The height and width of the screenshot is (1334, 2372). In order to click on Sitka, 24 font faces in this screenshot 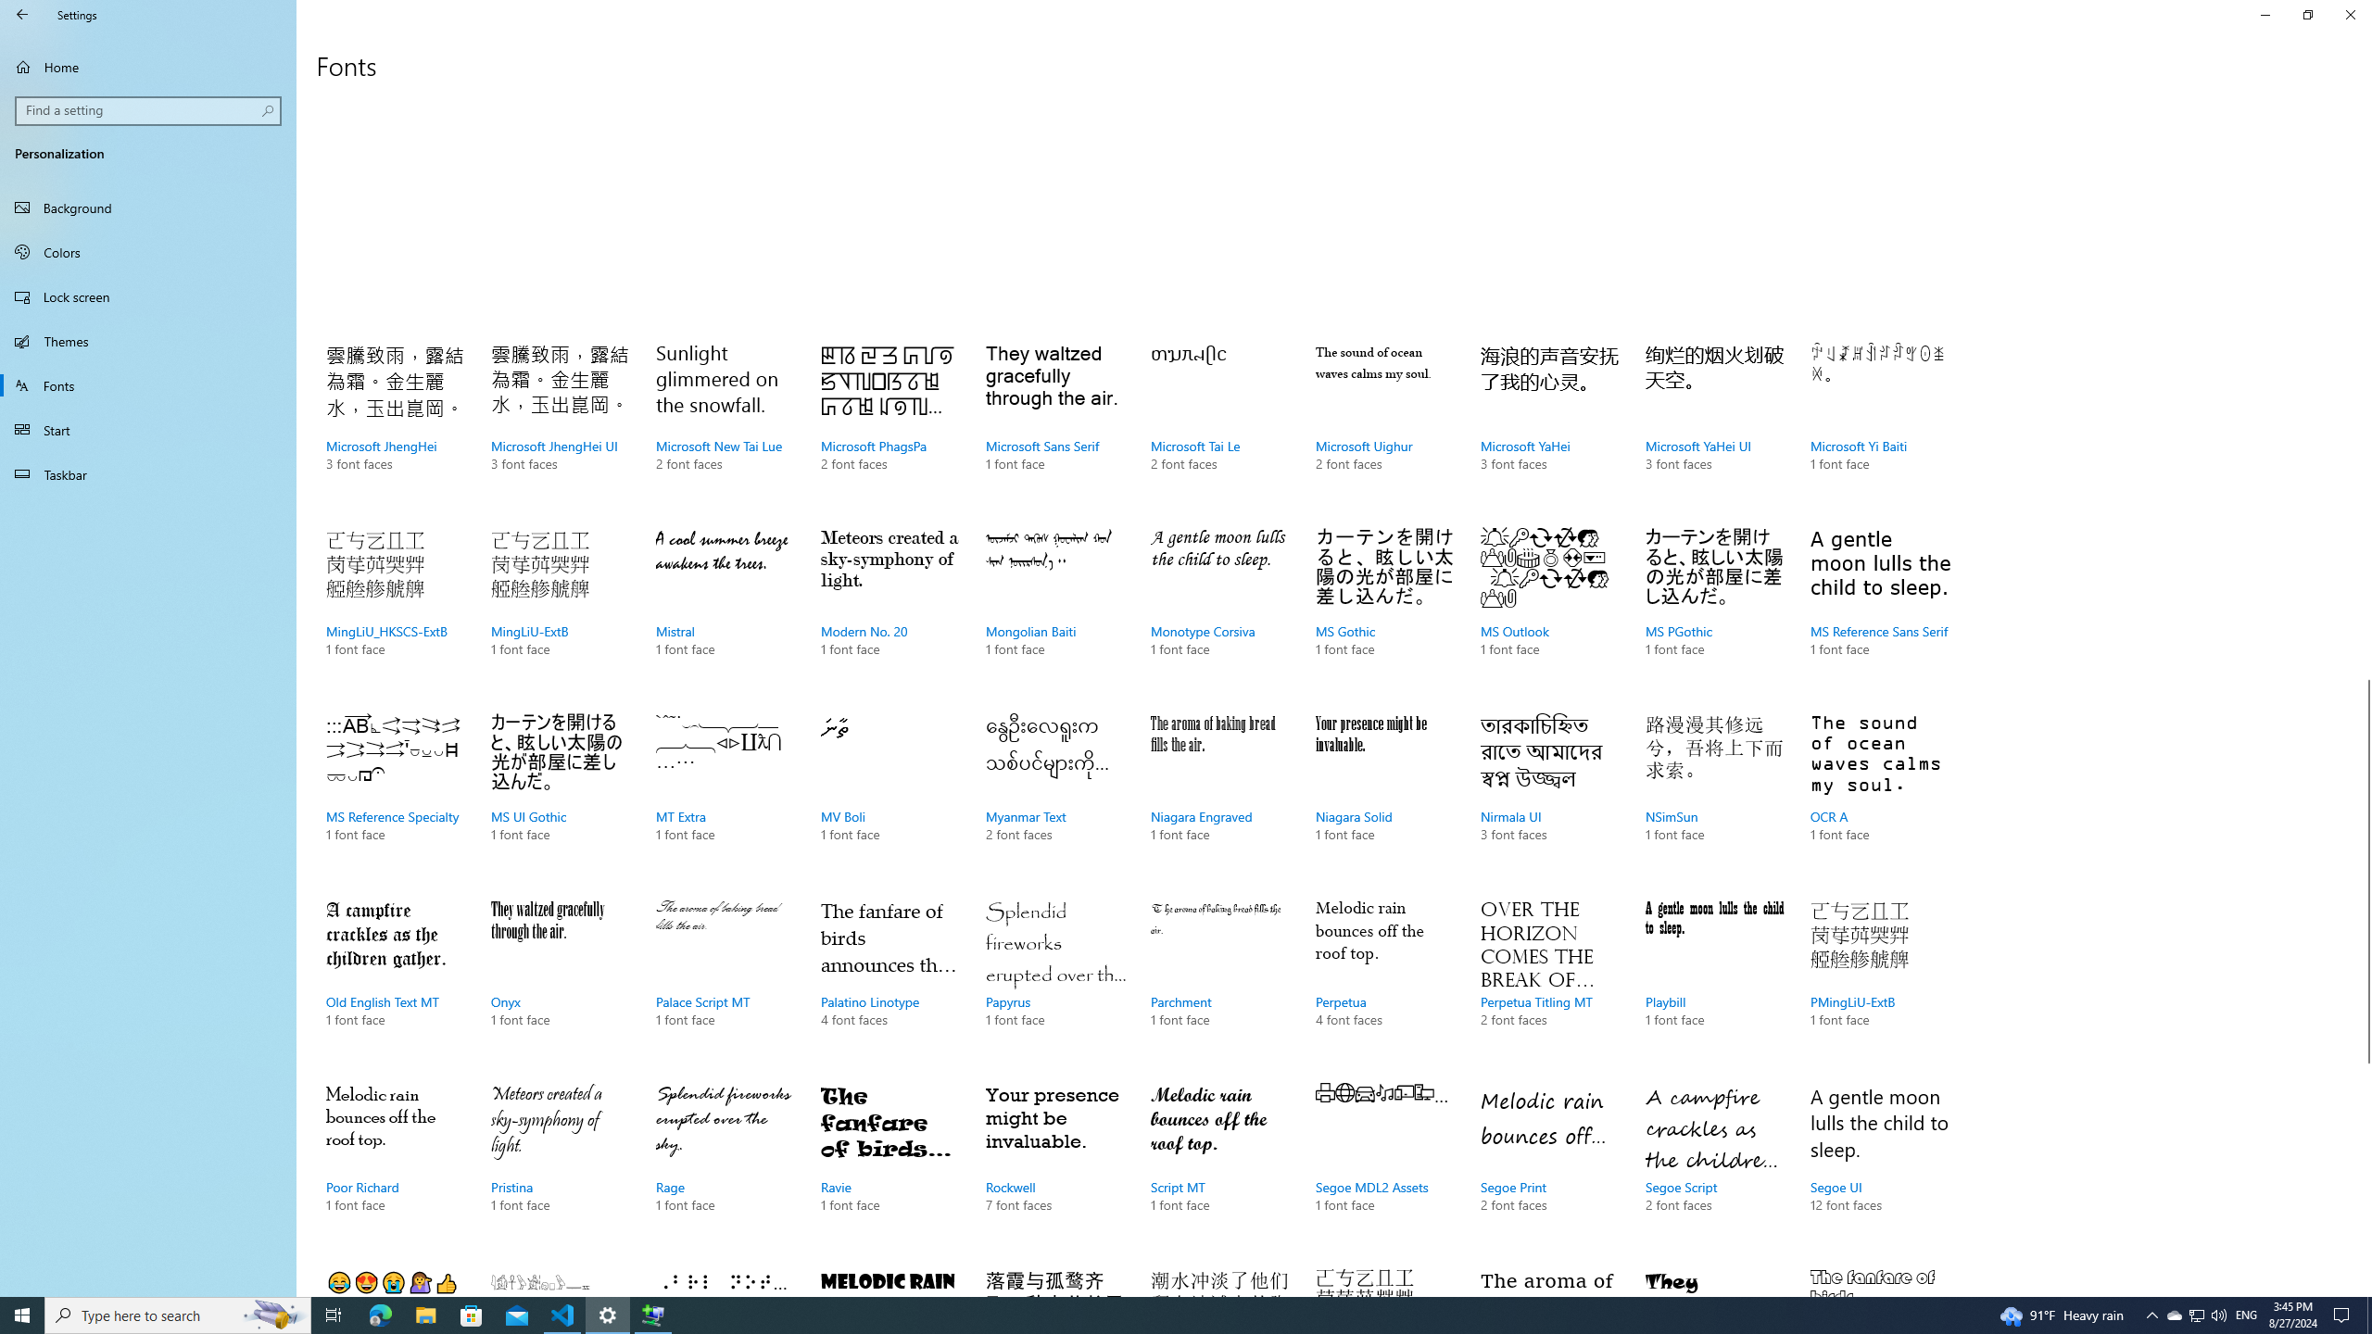, I will do `click(1549, 1277)`.